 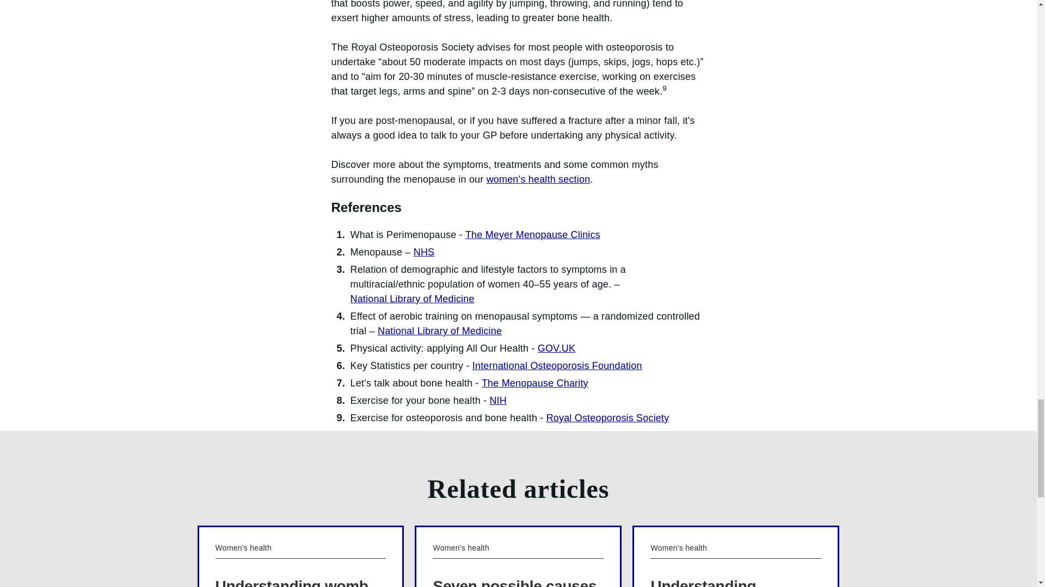 I want to click on NHS, so click(x=424, y=252).